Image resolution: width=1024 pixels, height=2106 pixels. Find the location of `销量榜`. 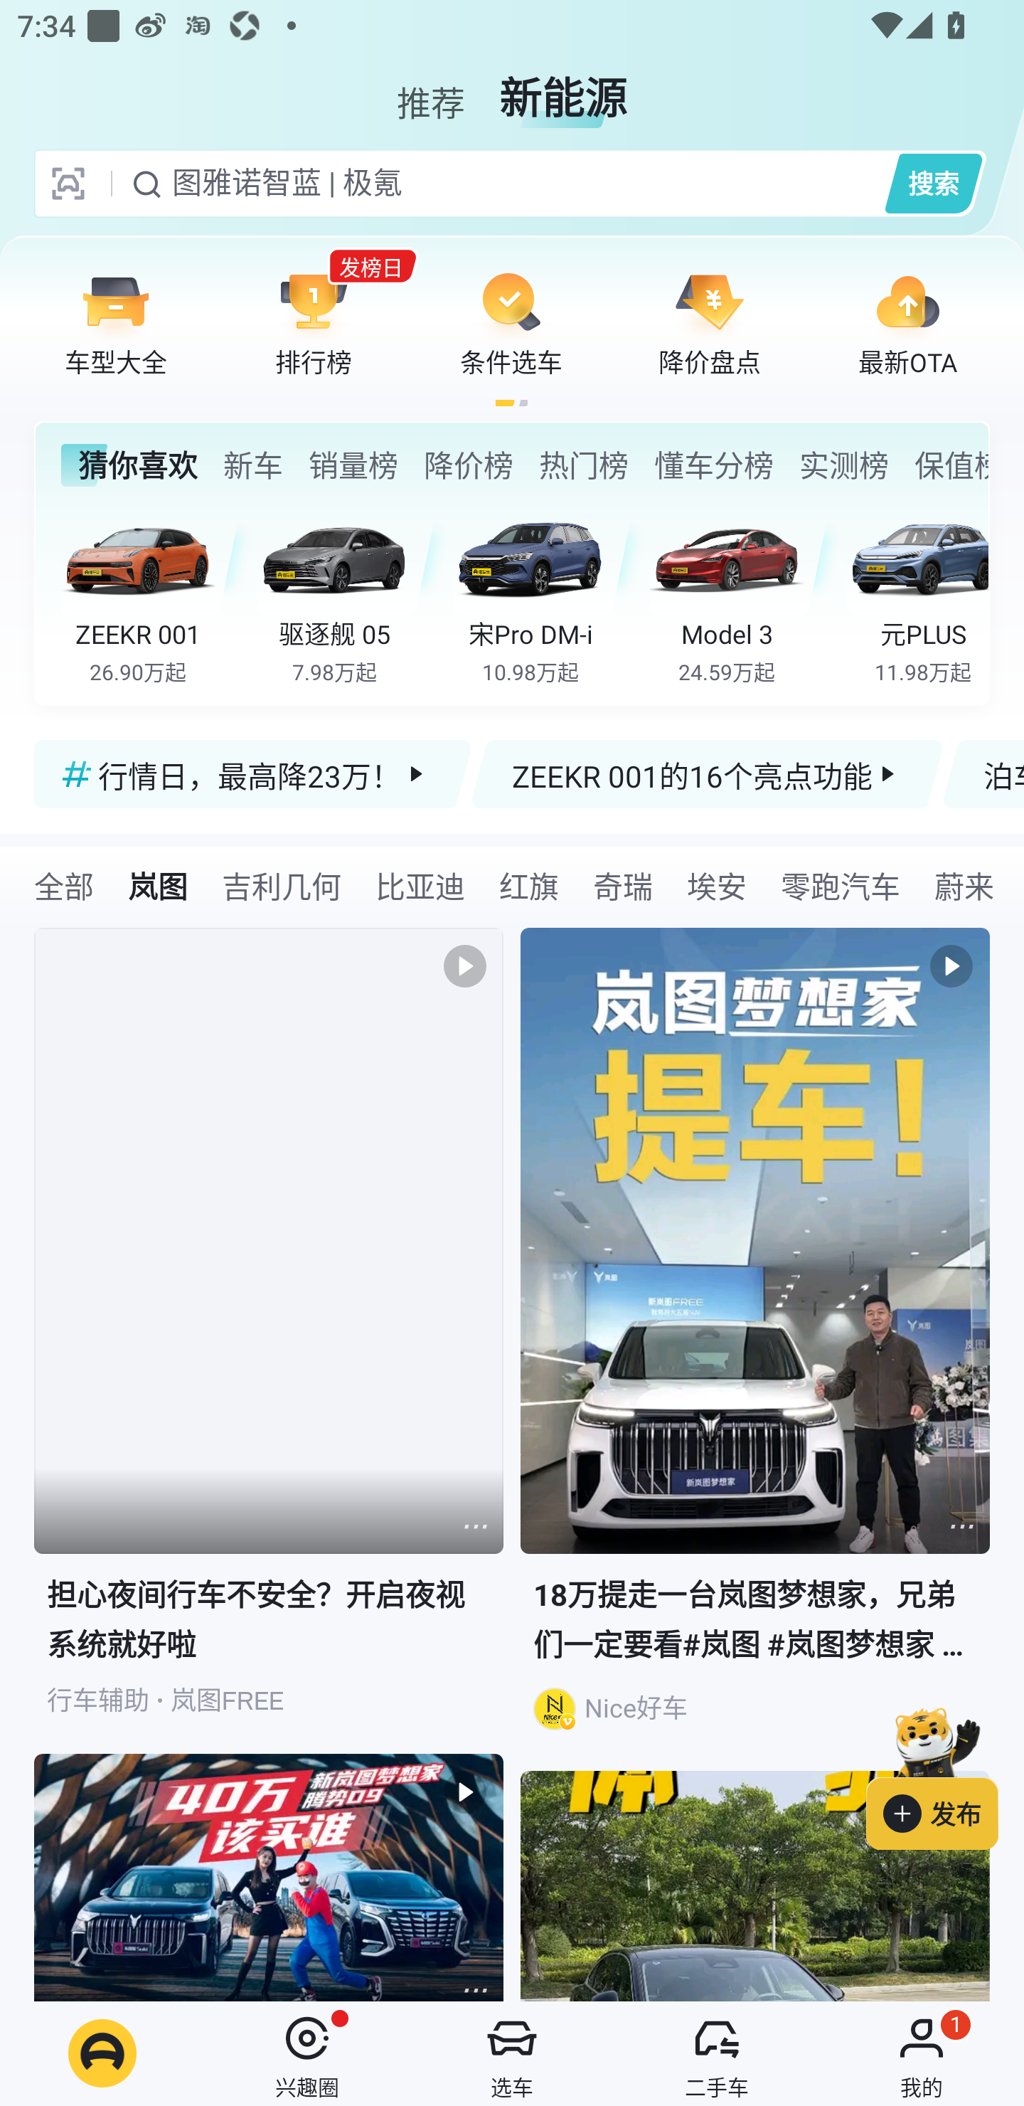

销量榜 is located at coordinates (353, 465).